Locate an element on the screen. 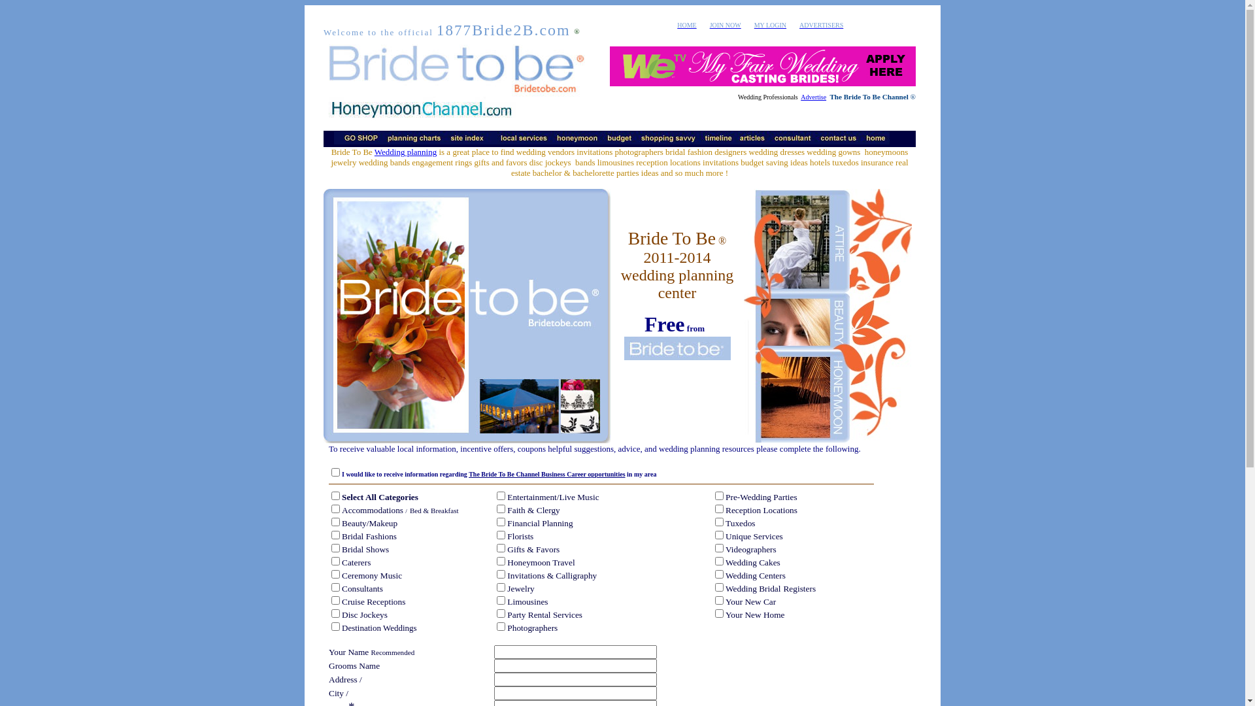 This screenshot has width=1255, height=706. JOIN NOW is located at coordinates (726, 24).